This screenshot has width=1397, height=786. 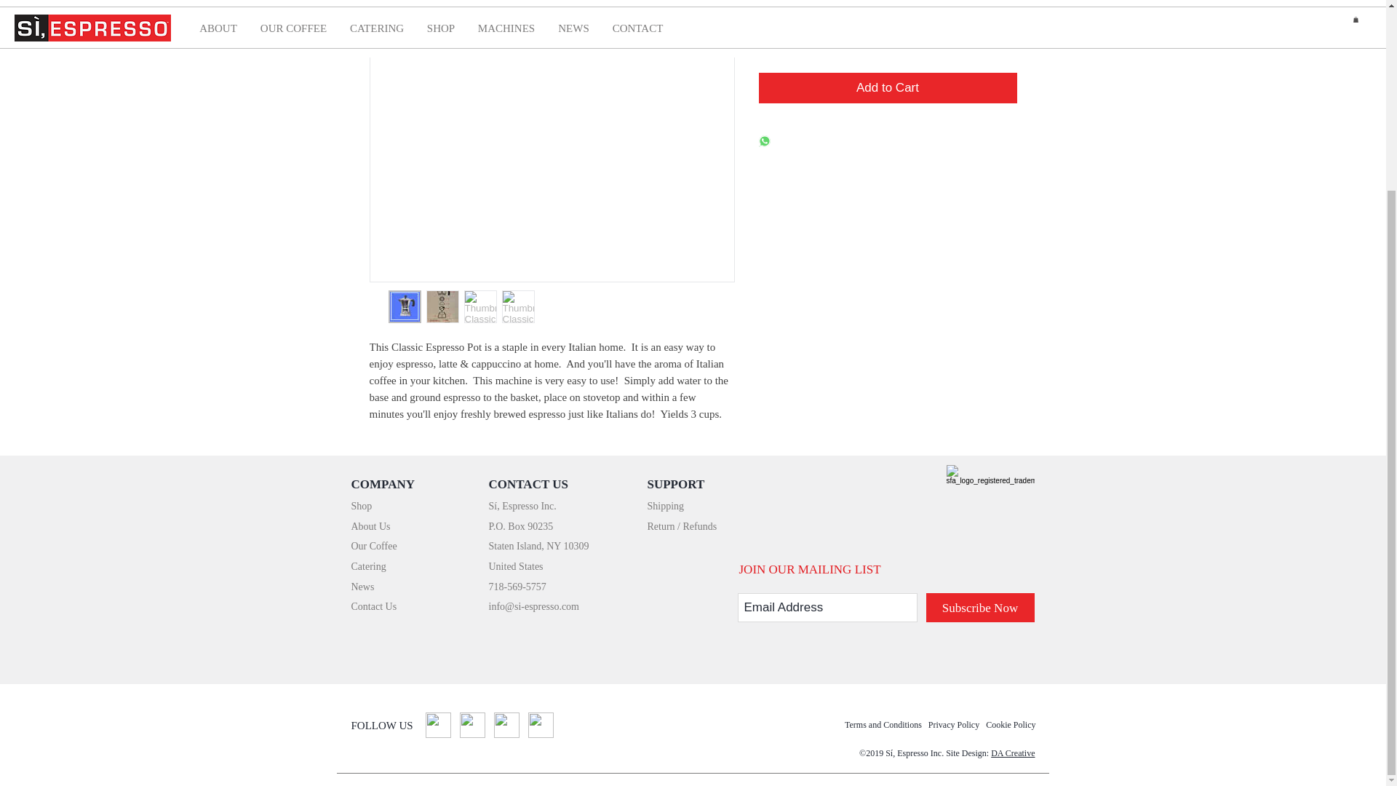 I want to click on 1, so click(x=784, y=36).